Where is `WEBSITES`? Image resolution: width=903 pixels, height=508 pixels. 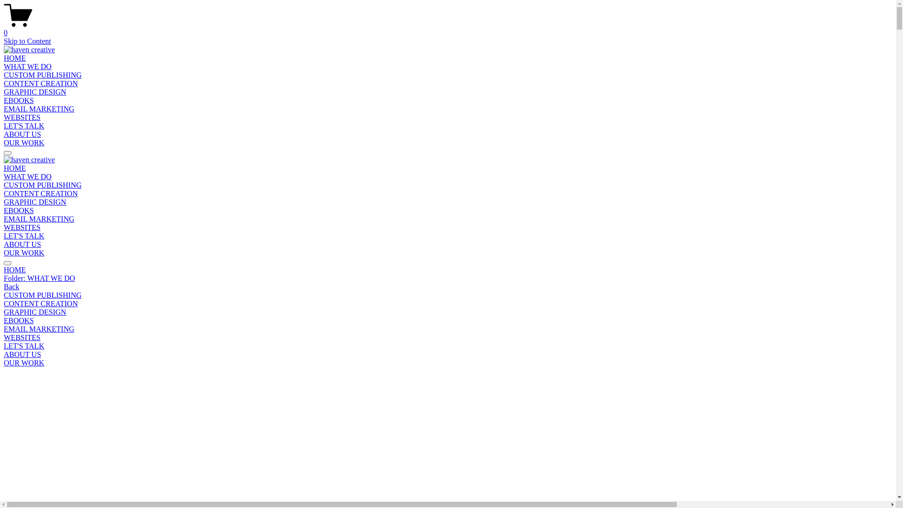
WEBSITES is located at coordinates (22, 118).